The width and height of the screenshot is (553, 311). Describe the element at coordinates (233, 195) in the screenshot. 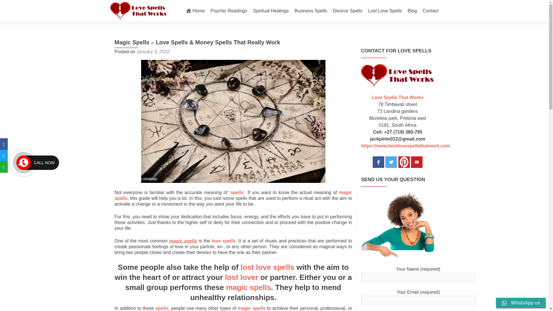

I see `magic spells` at that location.